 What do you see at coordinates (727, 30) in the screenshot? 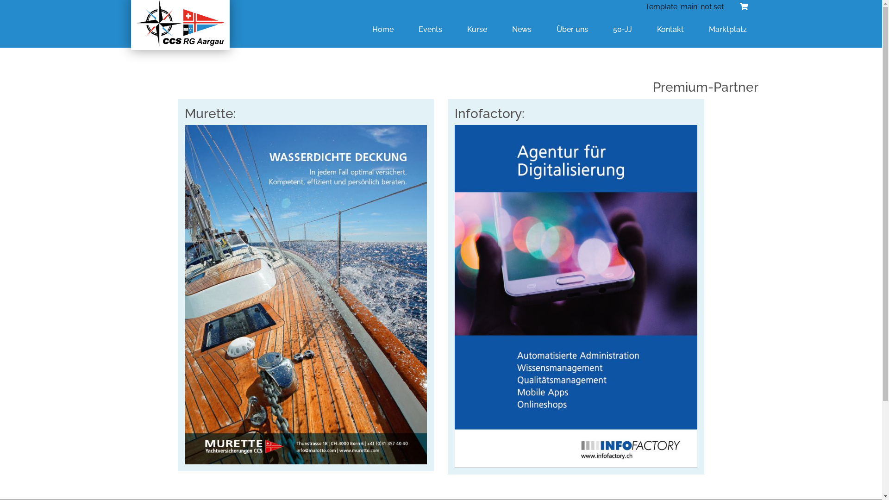
I see `Marktplatz` at bounding box center [727, 30].